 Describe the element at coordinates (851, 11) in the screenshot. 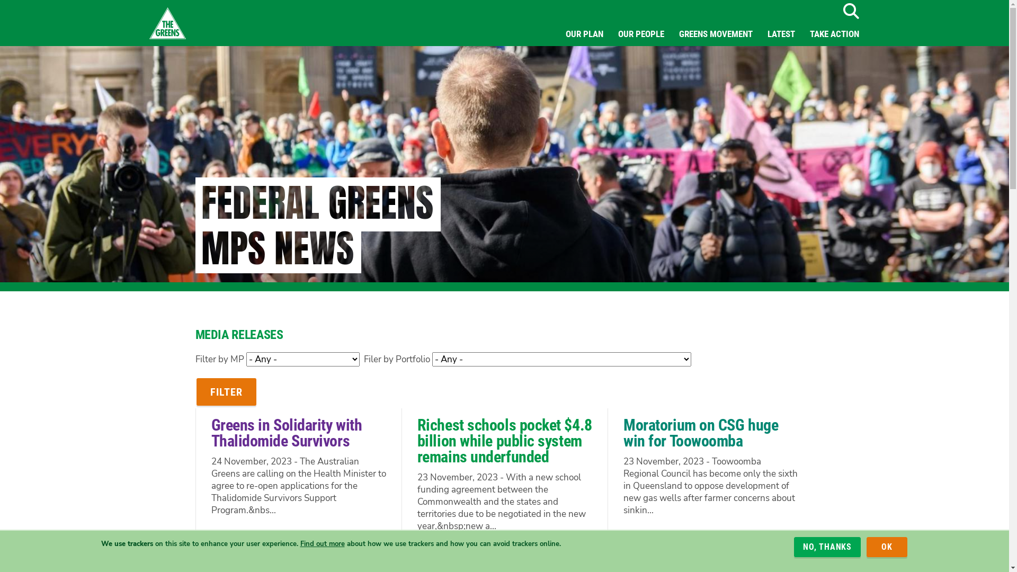

I see `Search` at that location.